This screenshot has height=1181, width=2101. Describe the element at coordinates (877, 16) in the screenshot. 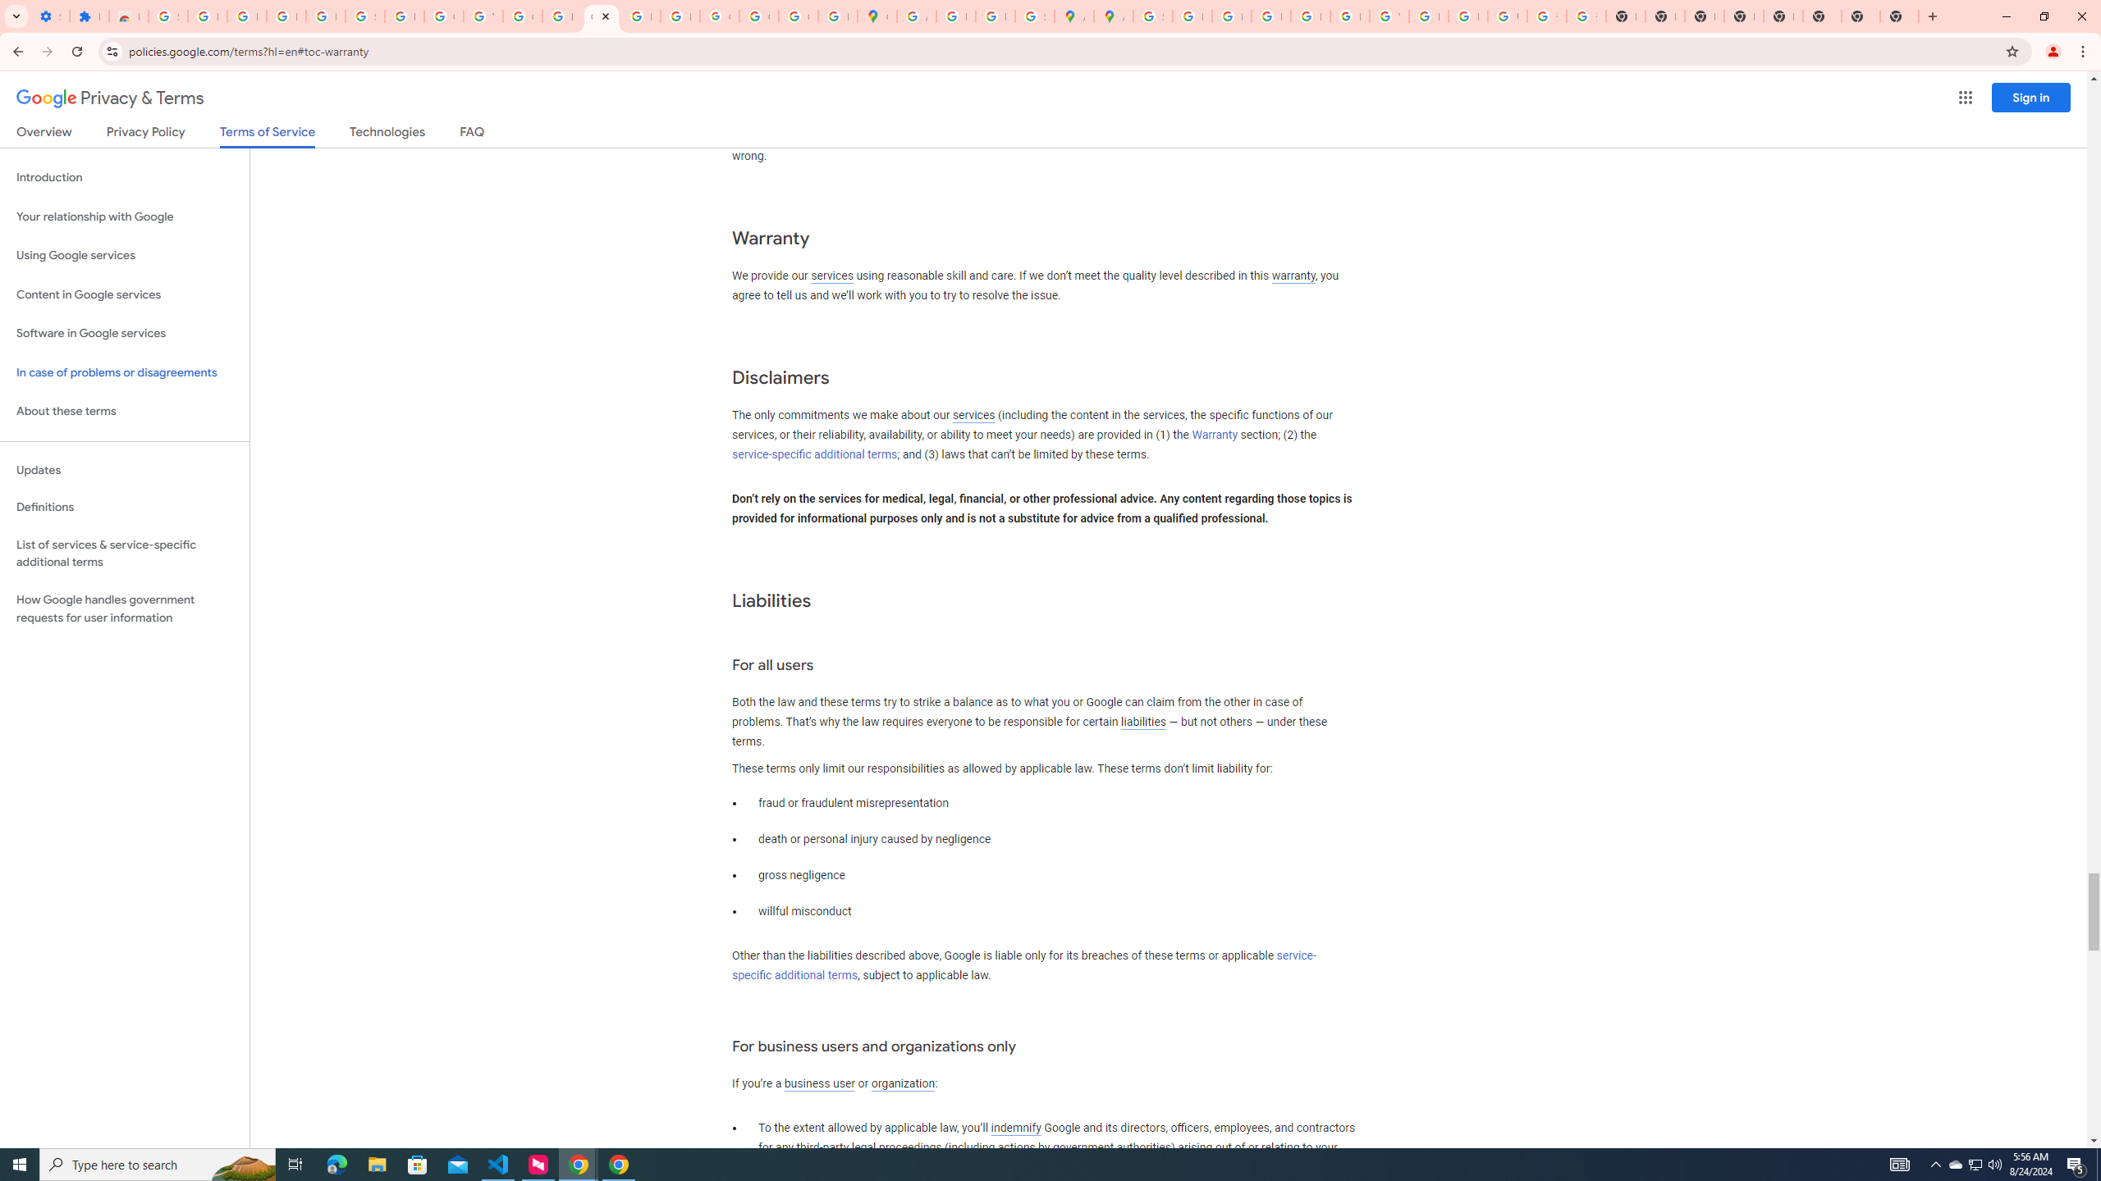

I see `Google Maps` at that location.